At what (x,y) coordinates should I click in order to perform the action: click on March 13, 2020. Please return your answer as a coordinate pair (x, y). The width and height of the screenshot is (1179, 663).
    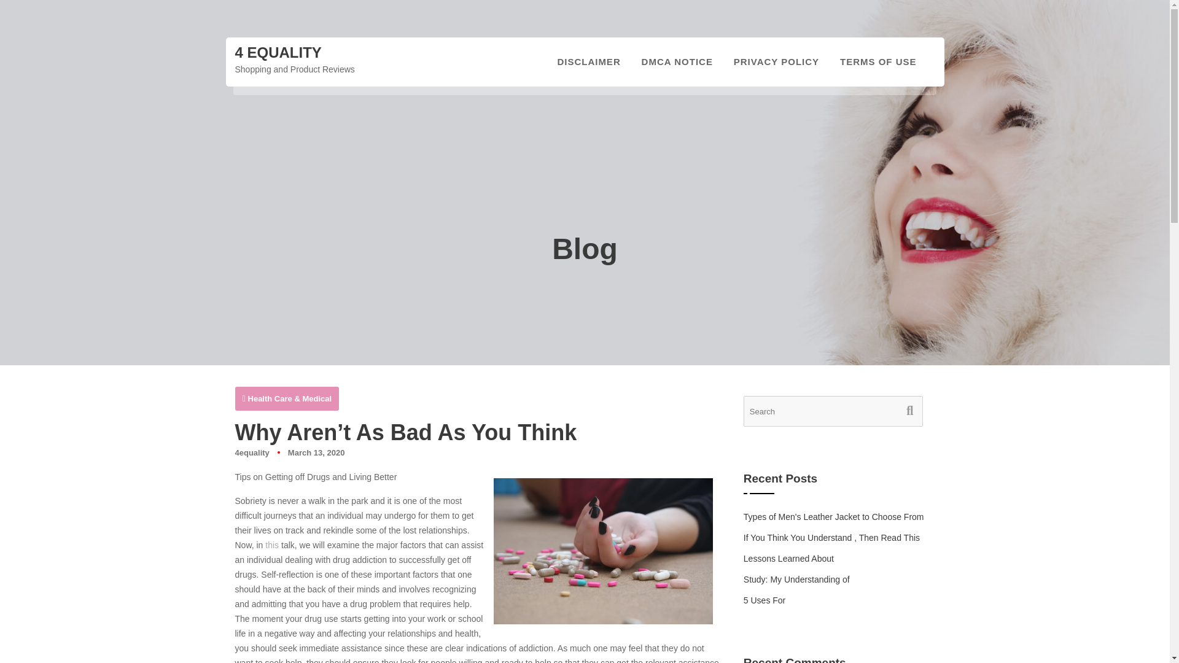
    Looking at the image, I should click on (316, 453).